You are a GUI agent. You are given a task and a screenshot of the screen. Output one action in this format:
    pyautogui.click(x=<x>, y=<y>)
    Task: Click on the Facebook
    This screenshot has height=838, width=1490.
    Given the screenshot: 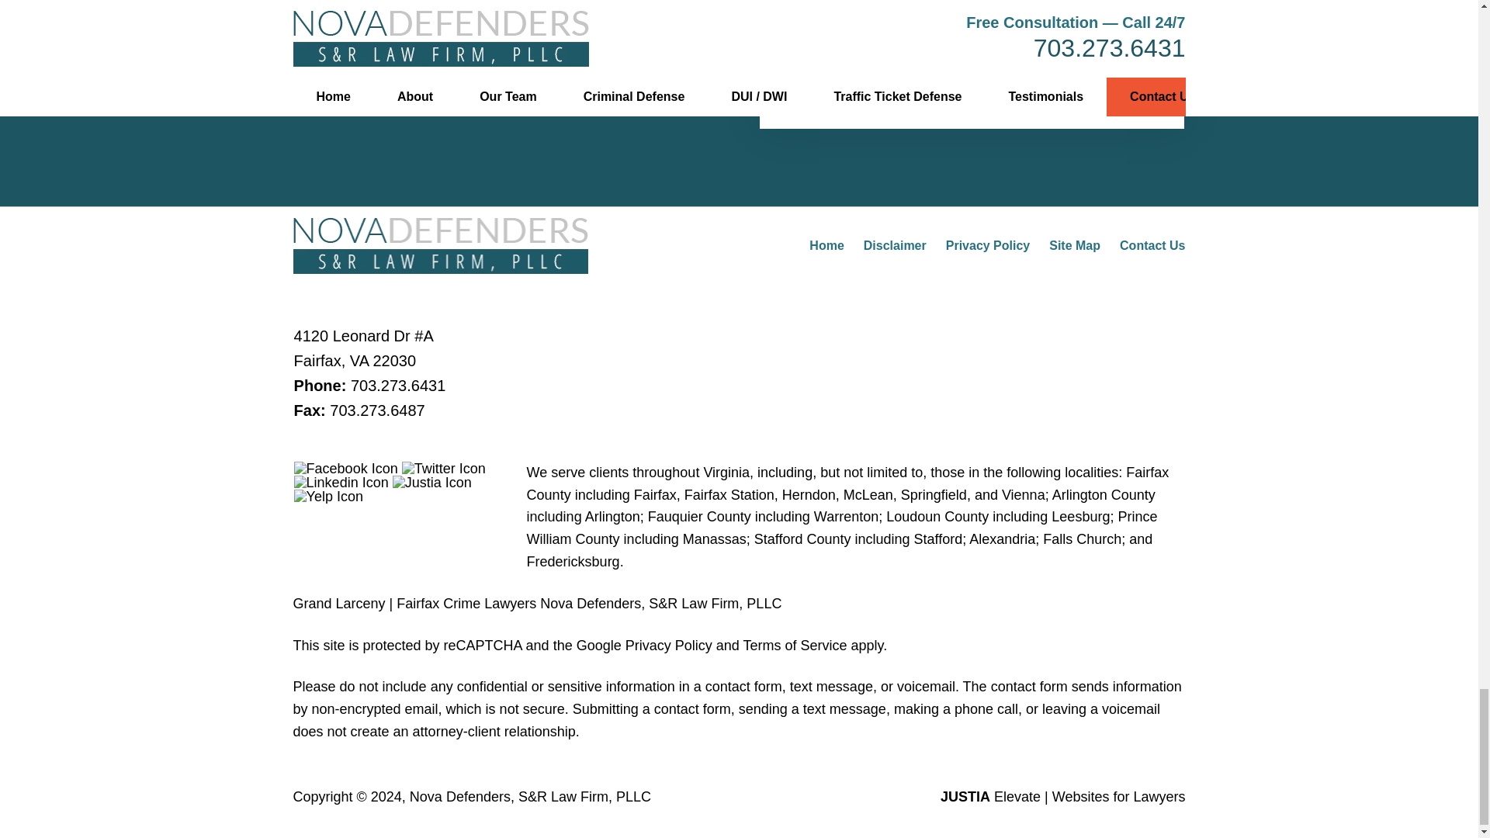 What is the action you would take?
    pyautogui.click(x=345, y=469)
    